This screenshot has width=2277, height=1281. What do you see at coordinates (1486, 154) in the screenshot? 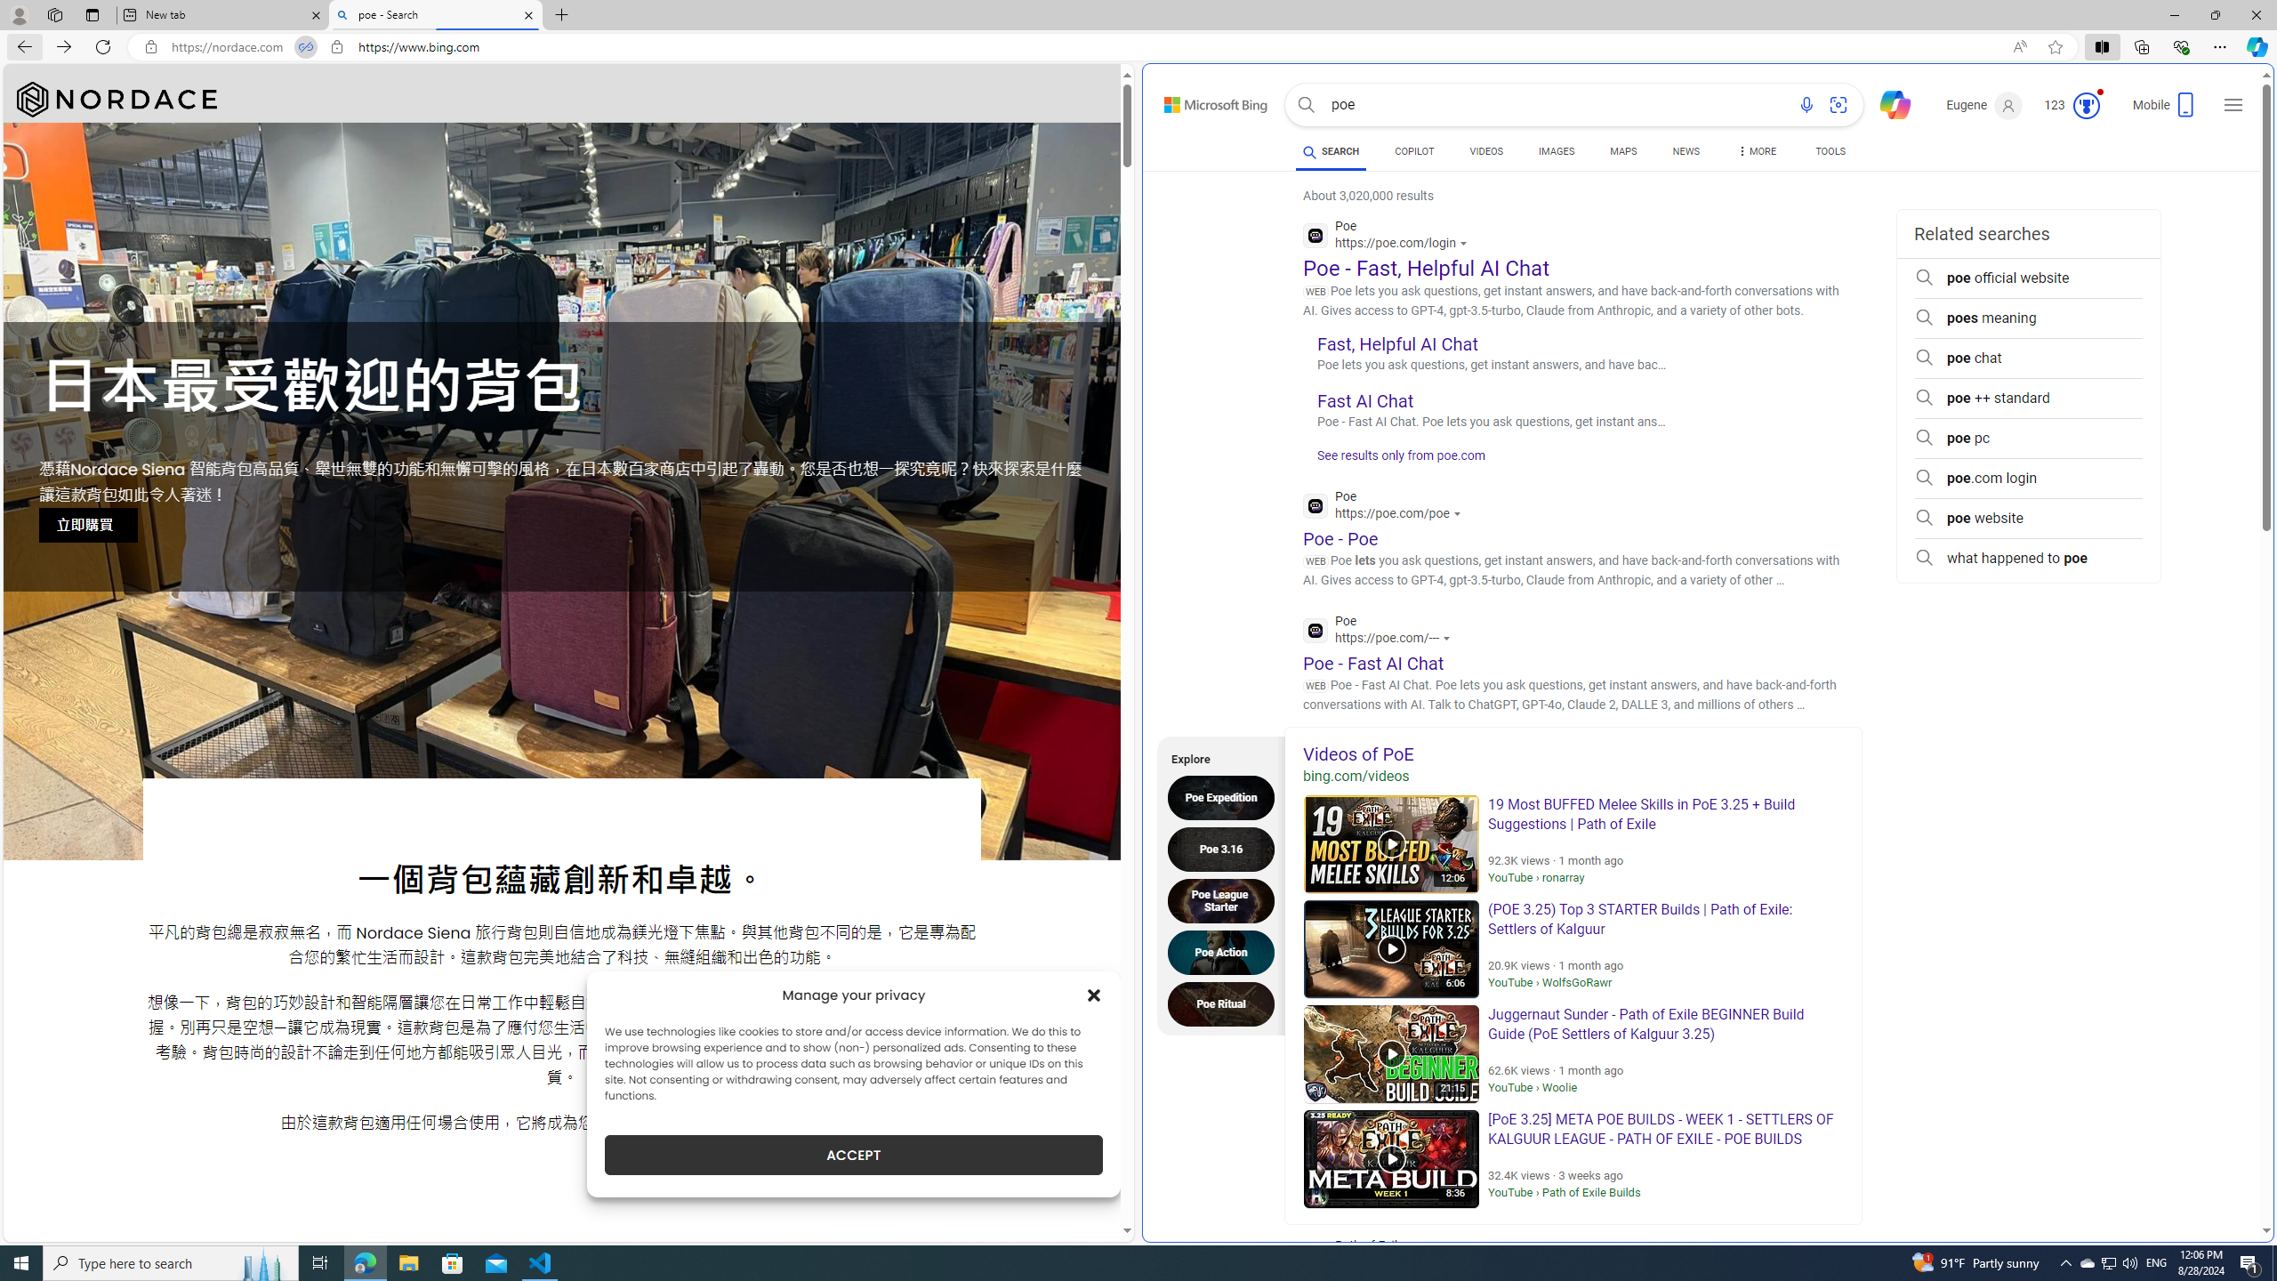
I see `VIDEOS` at bounding box center [1486, 154].